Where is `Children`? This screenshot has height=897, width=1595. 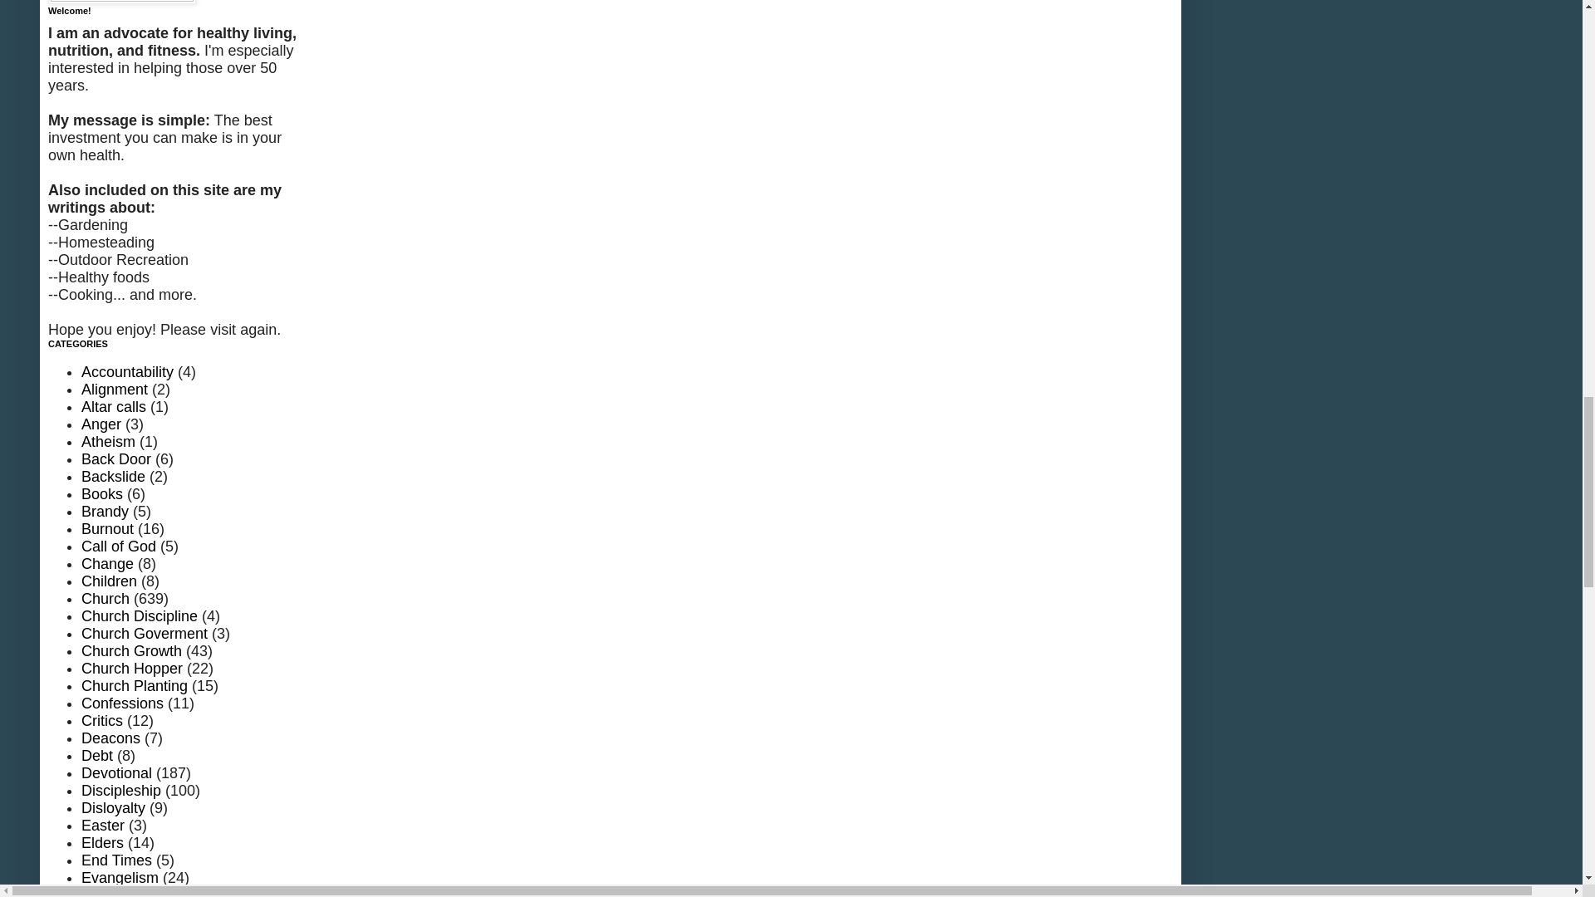 Children is located at coordinates (109, 581).